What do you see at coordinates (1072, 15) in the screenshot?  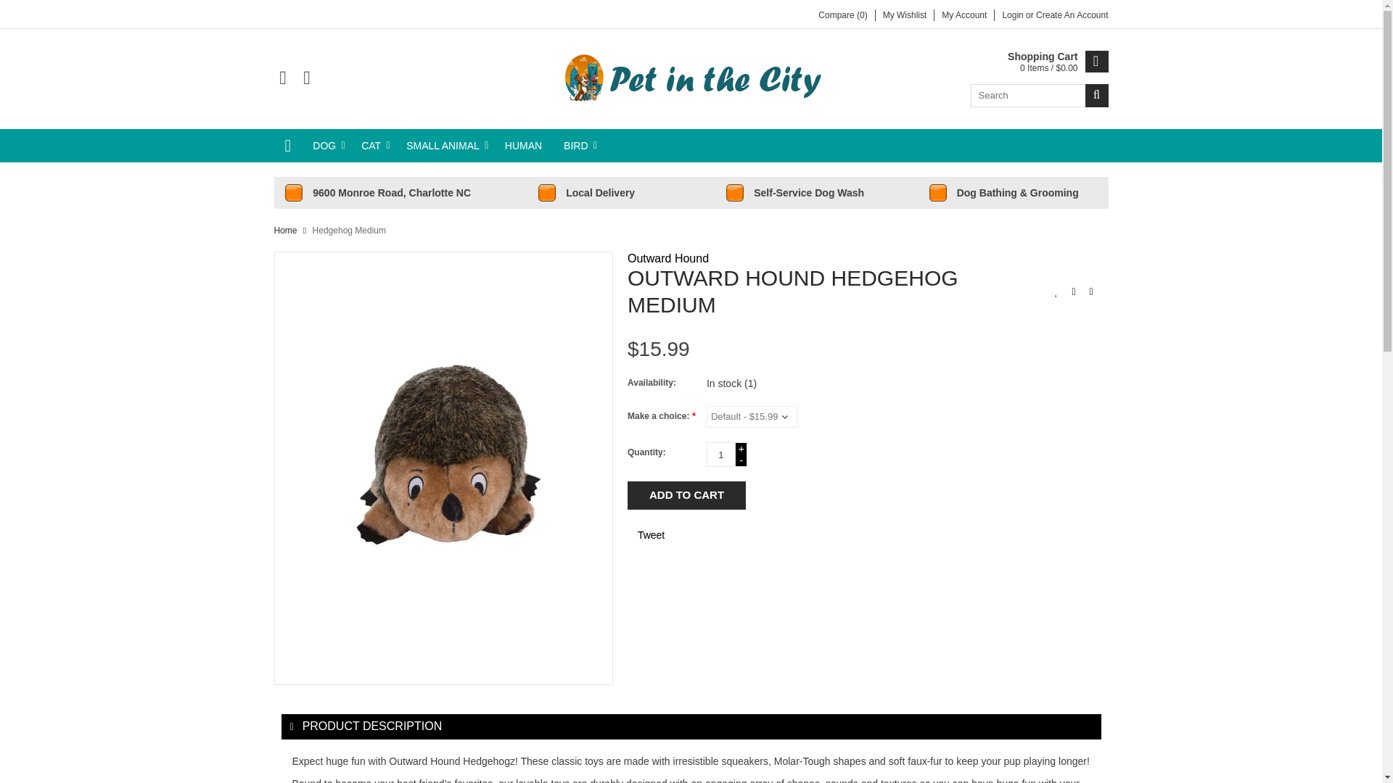 I see `My account` at bounding box center [1072, 15].